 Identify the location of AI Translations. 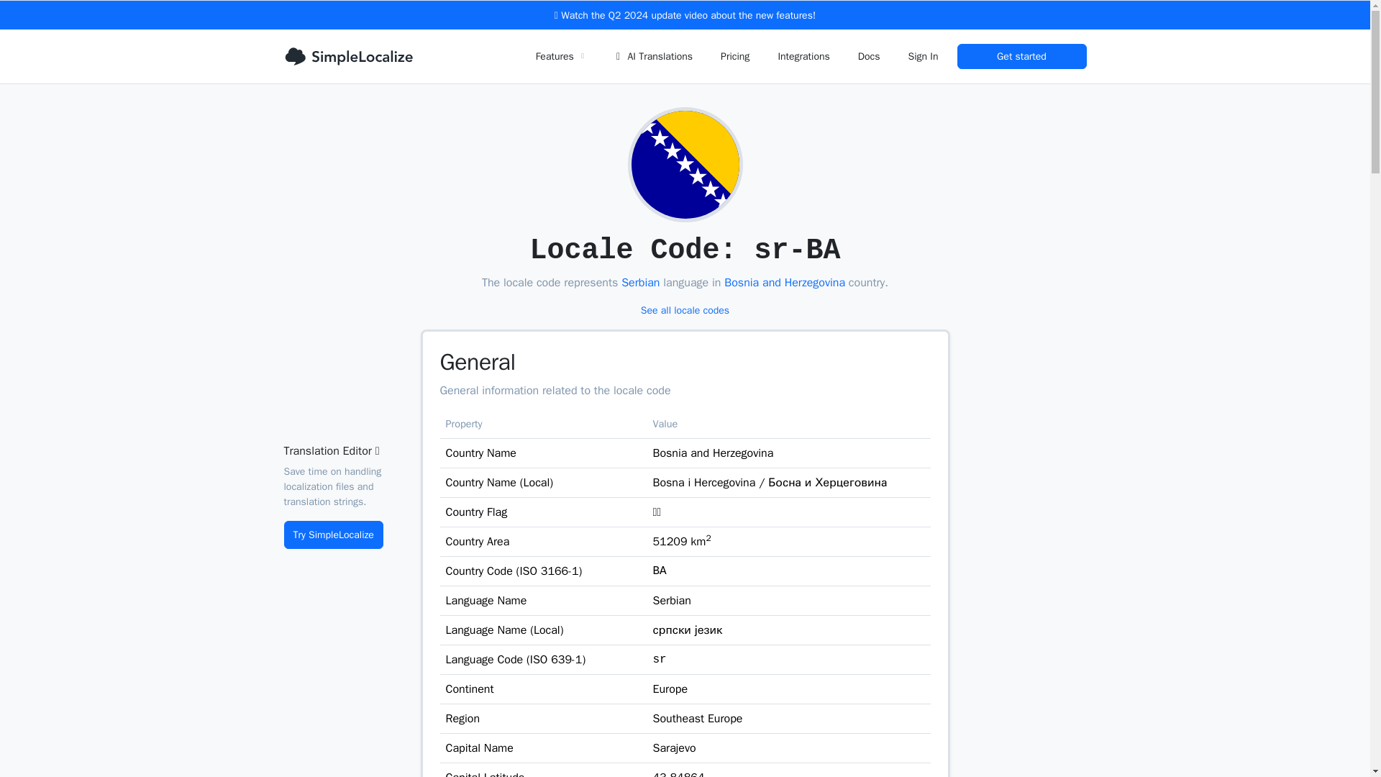
(652, 56).